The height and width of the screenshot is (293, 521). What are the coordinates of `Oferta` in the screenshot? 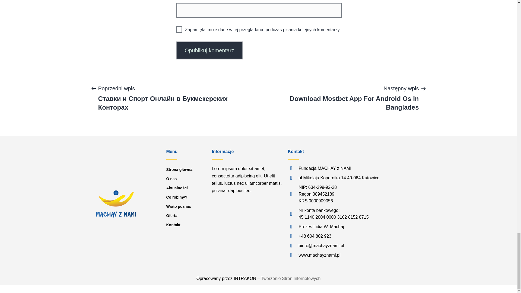 It's located at (186, 215).